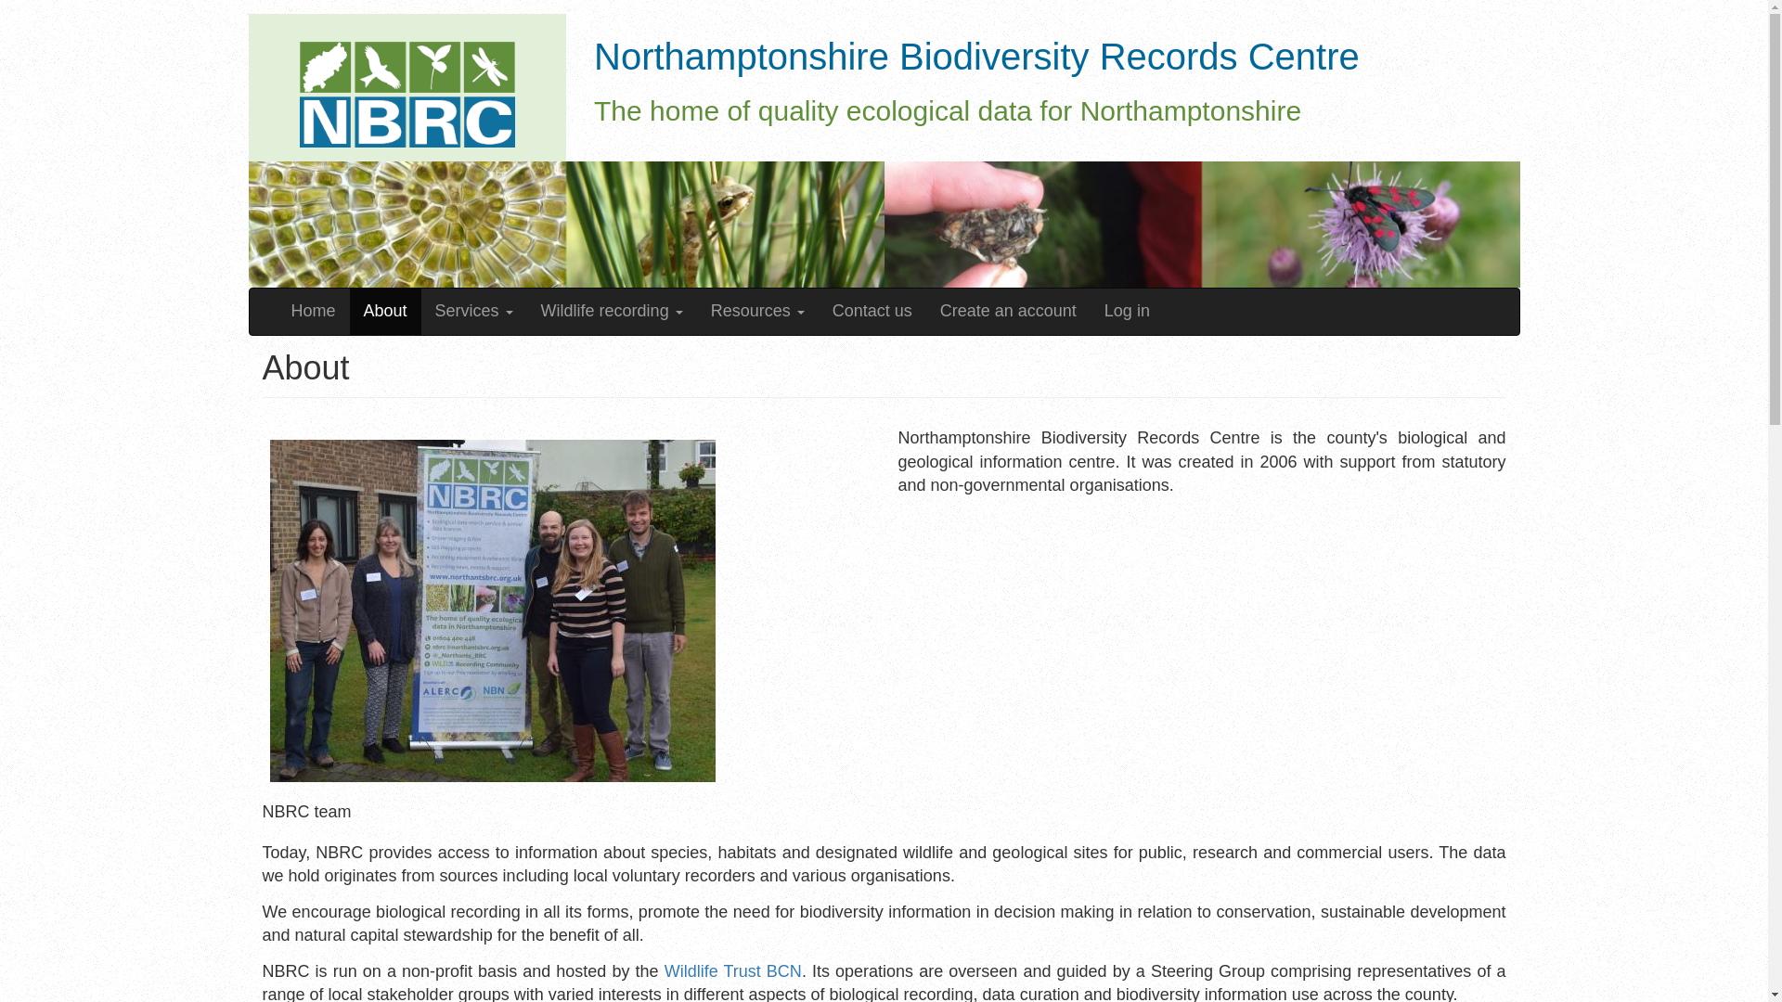  Describe the element at coordinates (976, 69) in the screenshot. I see `Northamptonshire Biodiversity Records Centre` at that location.